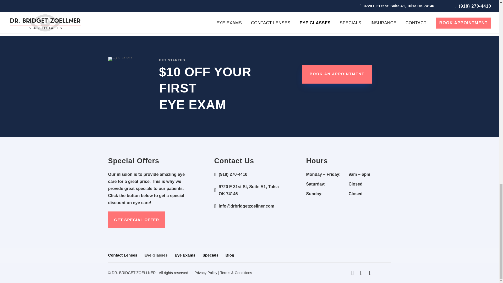  Describe the element at coordinates (123, 255) in the screenshot. I see `Contact Lenses` at that location.